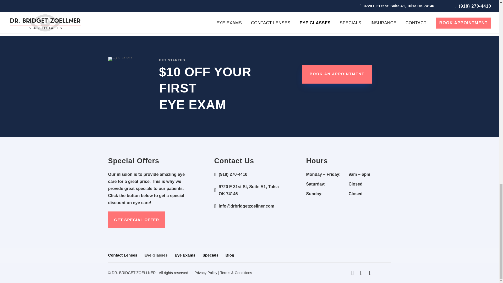  Describe the element at coordinates (123, 255) in the screenshot. I see `Contact Lenses` at that location.